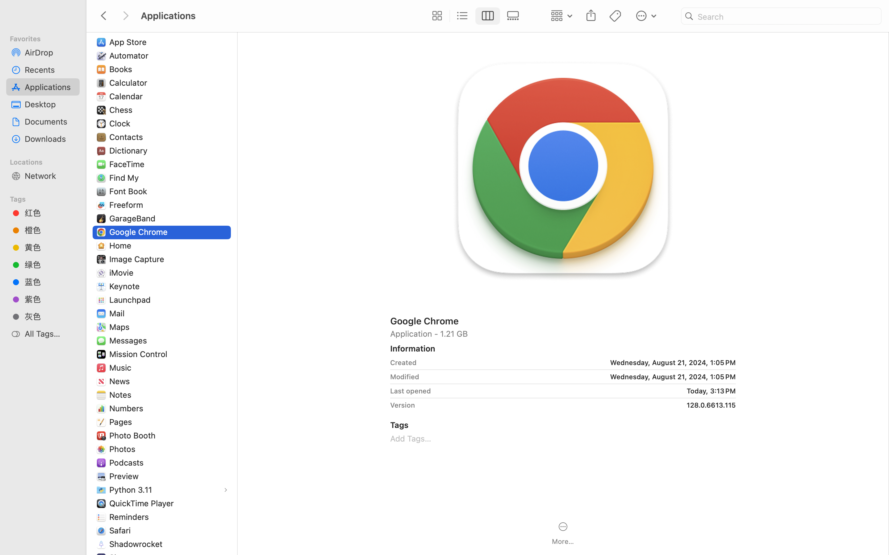  Describe the element at coordinates (403, 363) in the screenshot. I see `Created` at that location.